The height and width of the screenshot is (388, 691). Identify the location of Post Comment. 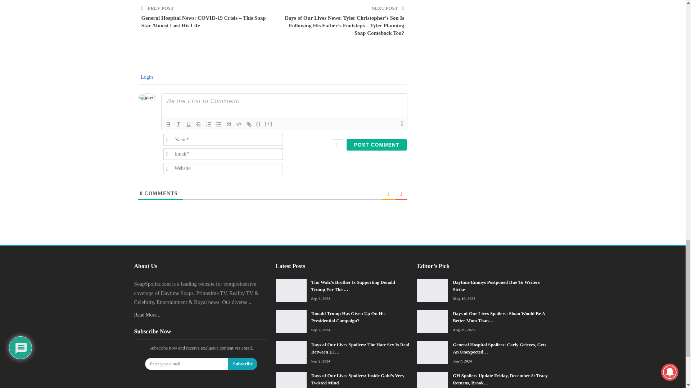
(376, 144).